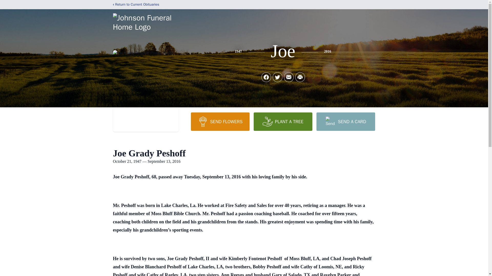  I want to click on PLANT A TREE, so click(283, 121).